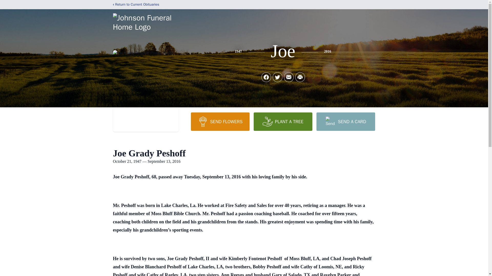  I want to click on PLANT A TREE, so click(283, 121).